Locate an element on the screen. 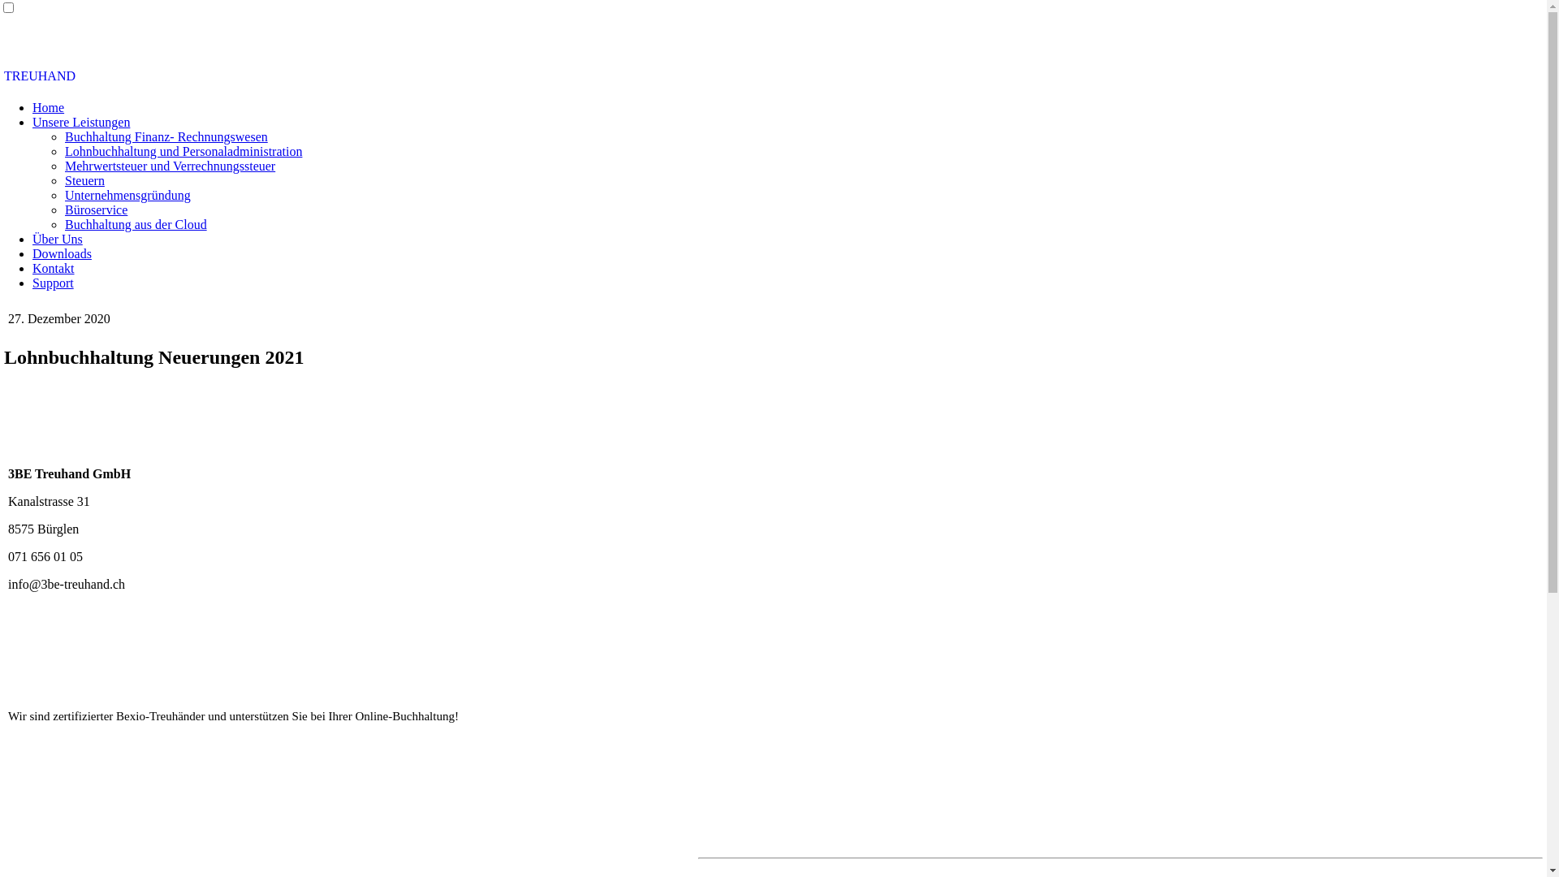  Mehrwertsteuer und Verrechnungssteuer is located at coordinates (171, 166).